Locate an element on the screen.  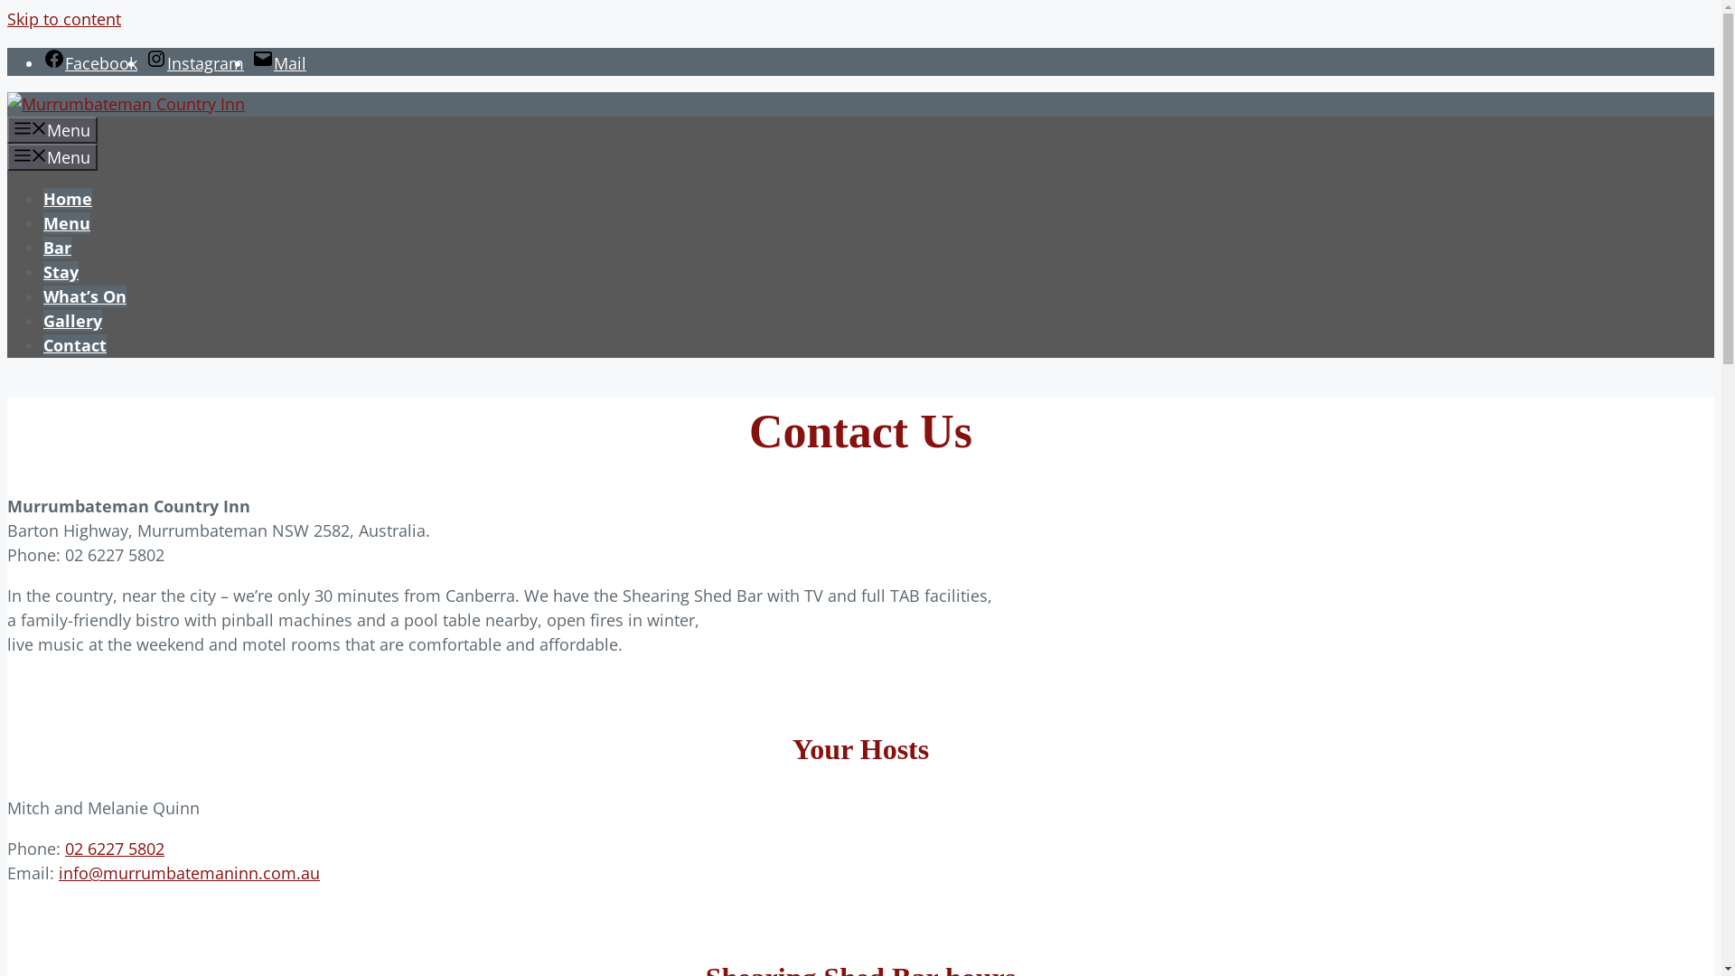
Murrumbateman Country Inn is located at coordinates (127, 104).